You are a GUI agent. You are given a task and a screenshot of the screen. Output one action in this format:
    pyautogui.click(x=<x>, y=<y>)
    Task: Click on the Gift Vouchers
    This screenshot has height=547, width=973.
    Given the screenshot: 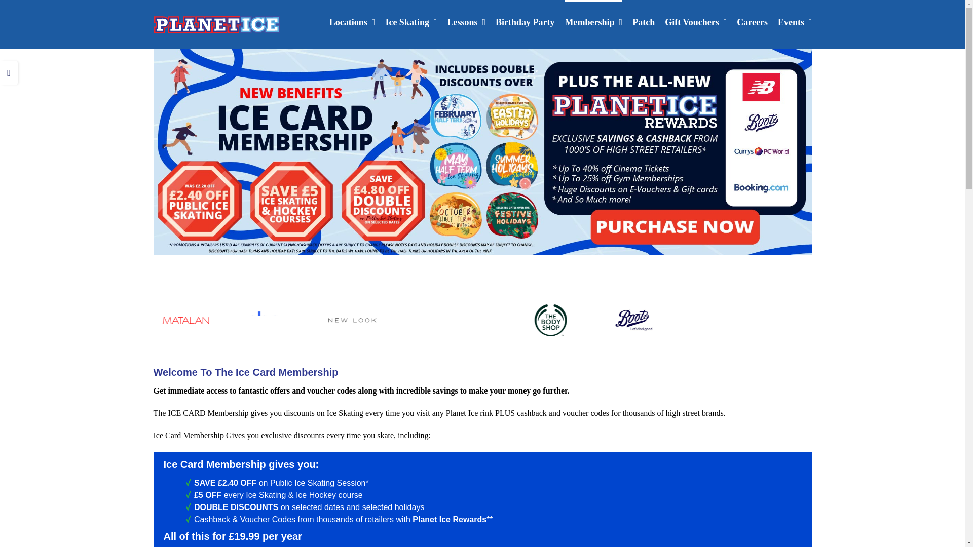 What is the action you would take?
    pyautogui.click(x=695, y=21)
    